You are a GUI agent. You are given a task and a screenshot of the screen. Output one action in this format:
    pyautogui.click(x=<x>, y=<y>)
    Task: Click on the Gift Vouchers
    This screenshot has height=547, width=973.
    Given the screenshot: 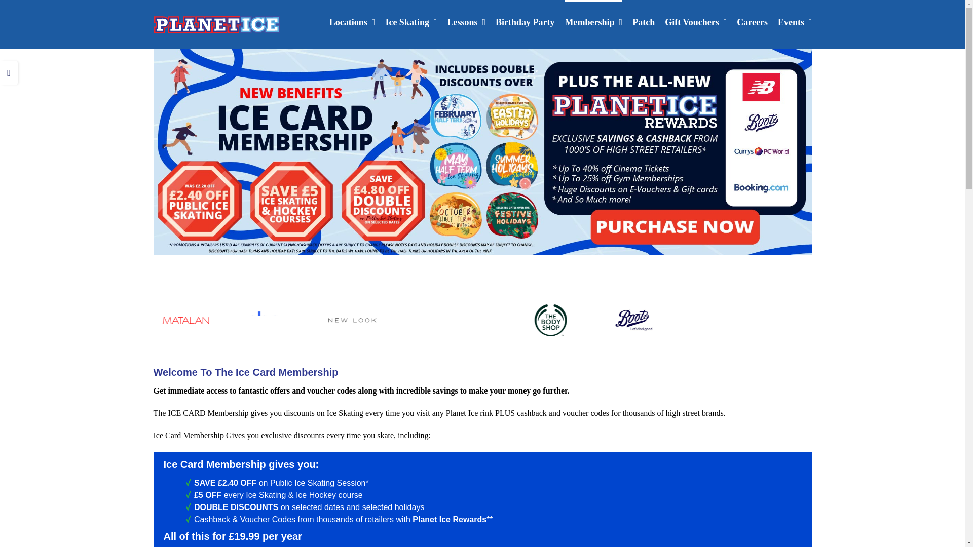 What is the action you would take?
    pyautogui.click(x=695, y=21)
    